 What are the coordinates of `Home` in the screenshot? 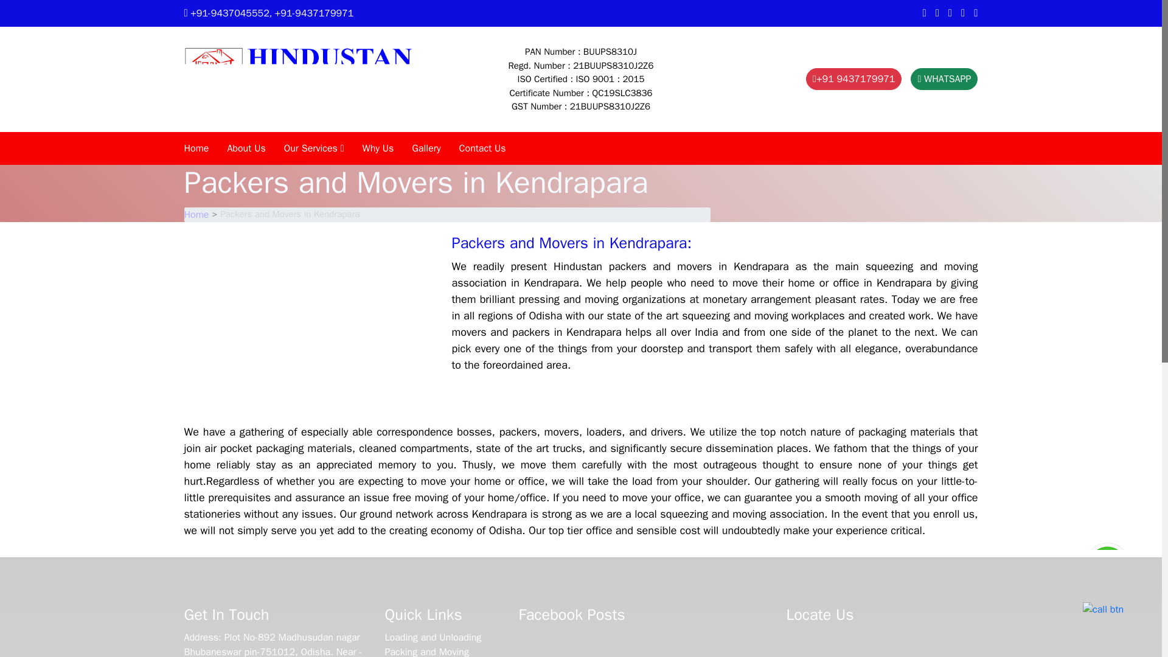 It's located at (196, 148).